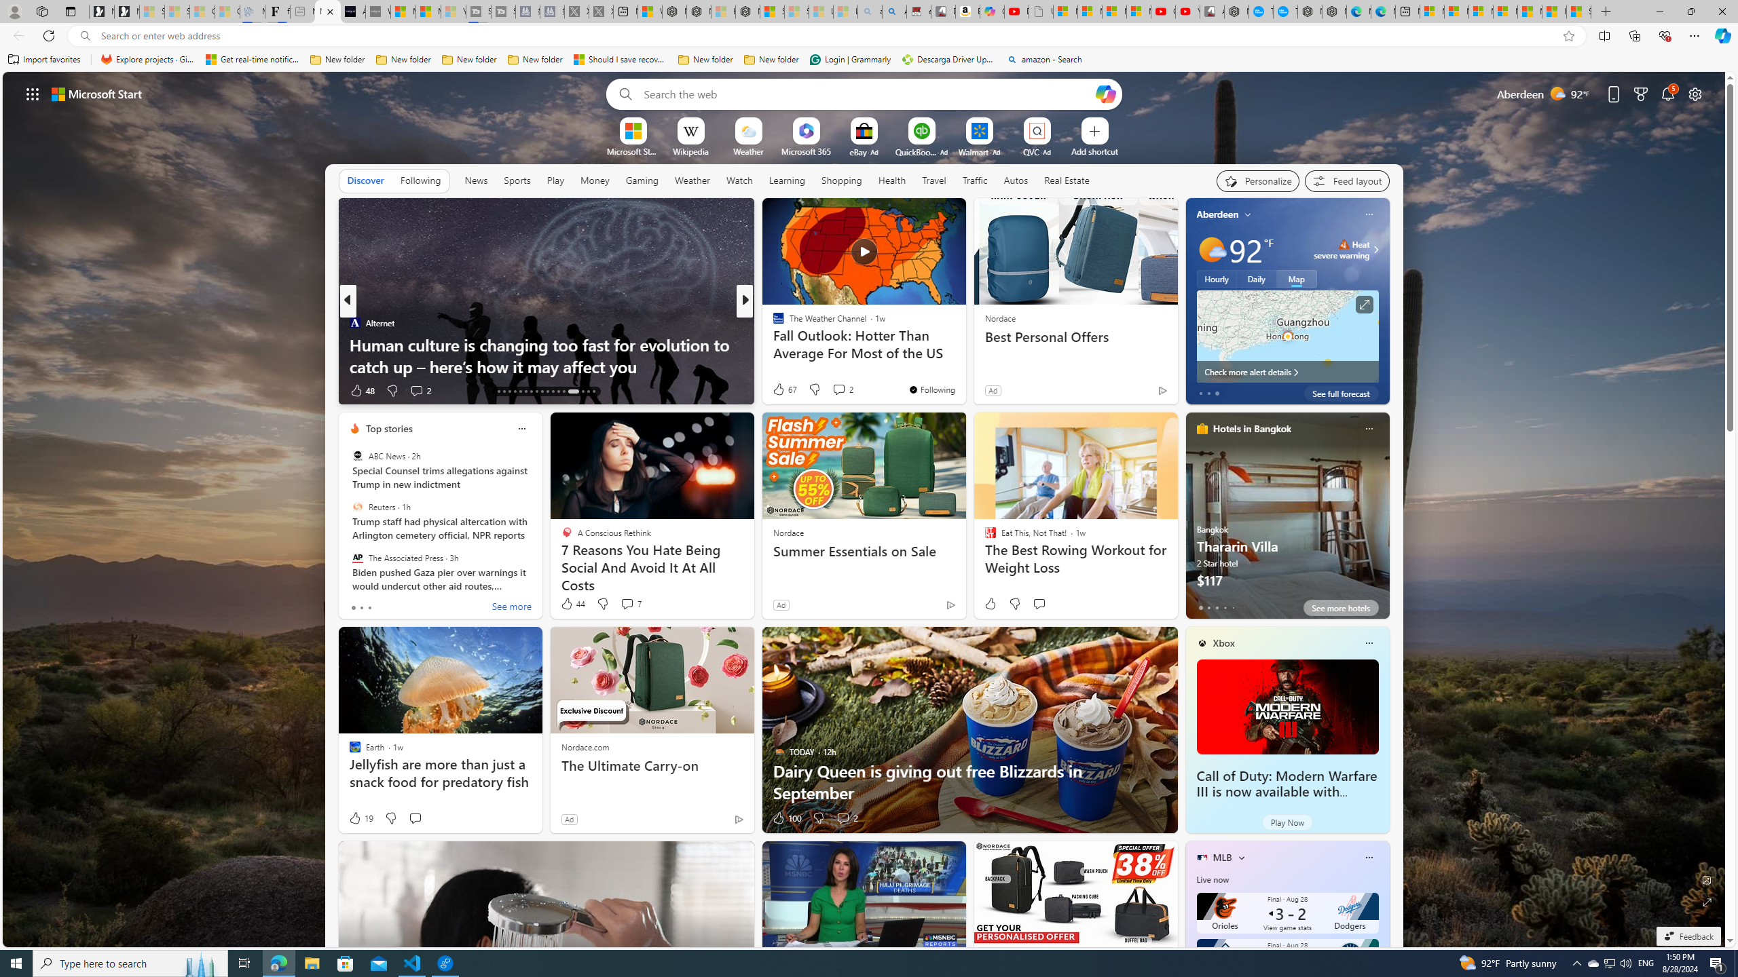 The image size is (1738, 977). I want to click on Summer Essentials on Sale, so click(865, 551).